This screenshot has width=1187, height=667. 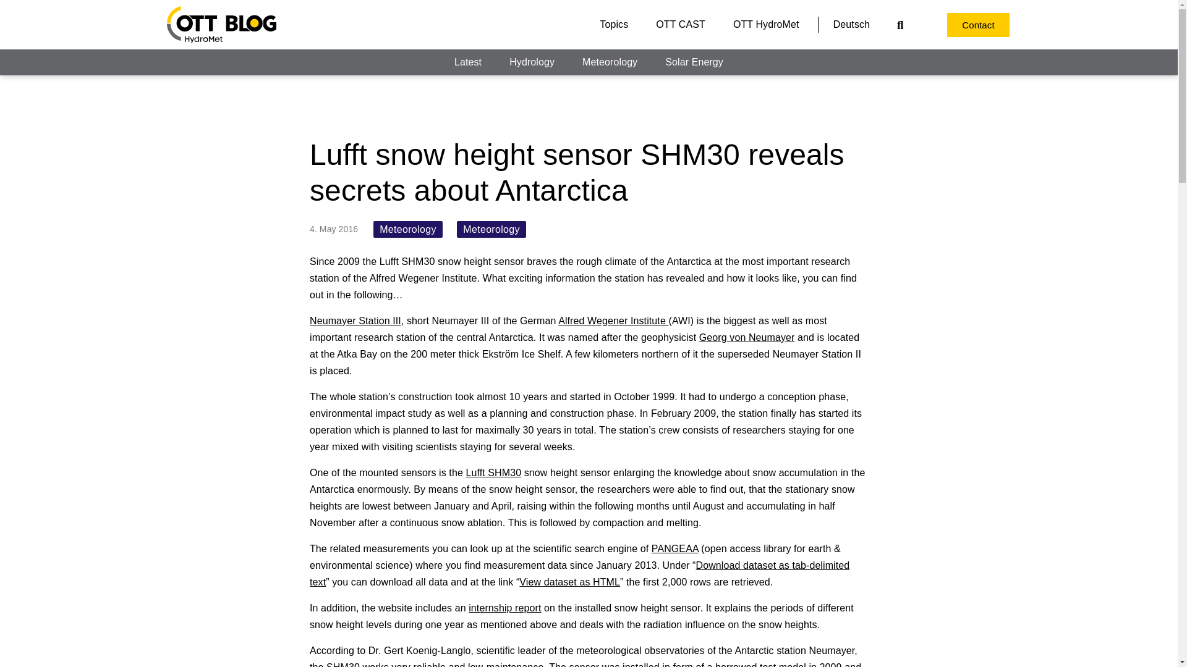 What do you see at coordinates (532, 62) in the screenshot?
I see `Hydrology` at bounding box center [532, 62].